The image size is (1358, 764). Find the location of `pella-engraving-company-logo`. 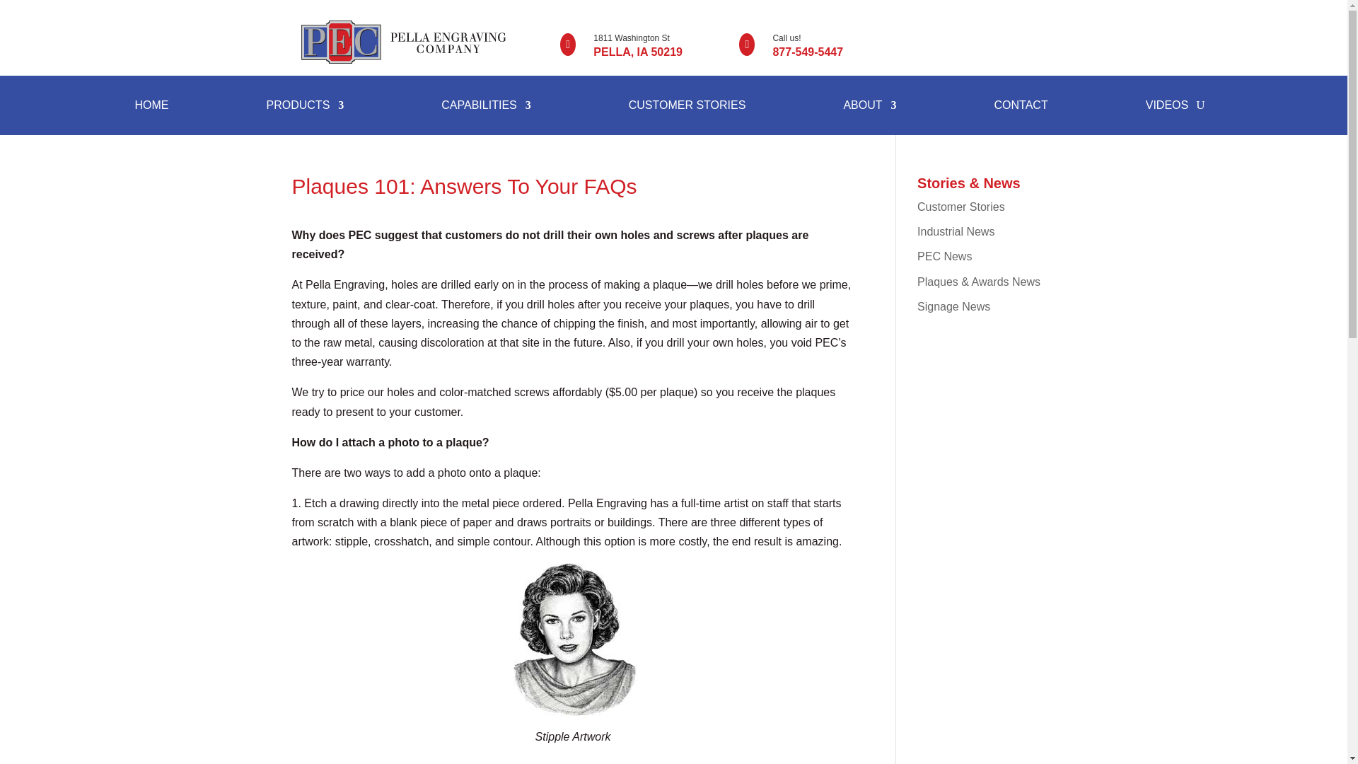

pella-engraving-company-logo is located at coordinates (405, 42).